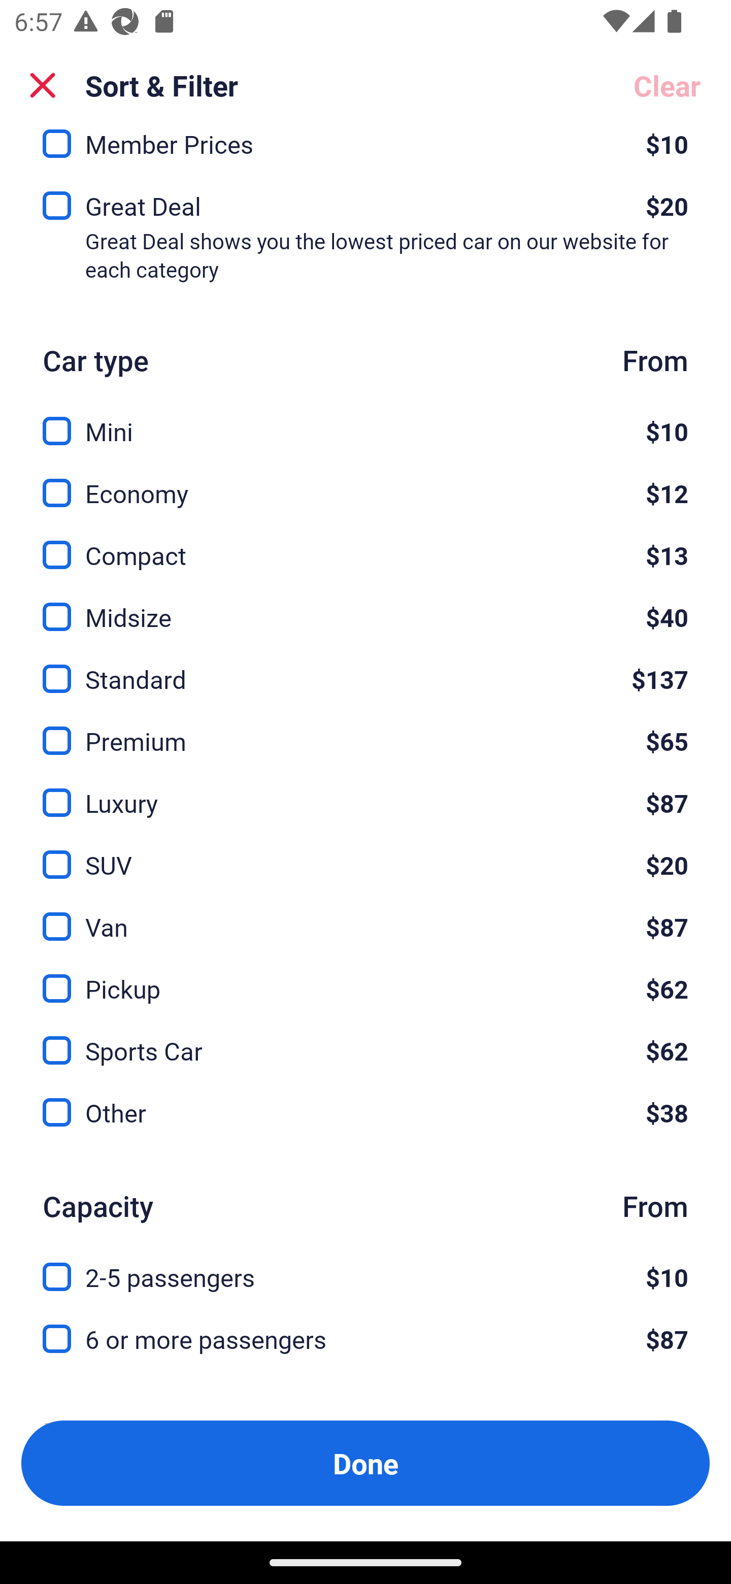  I want to click on Compact, $13 Compact $13, so click(365, 544).